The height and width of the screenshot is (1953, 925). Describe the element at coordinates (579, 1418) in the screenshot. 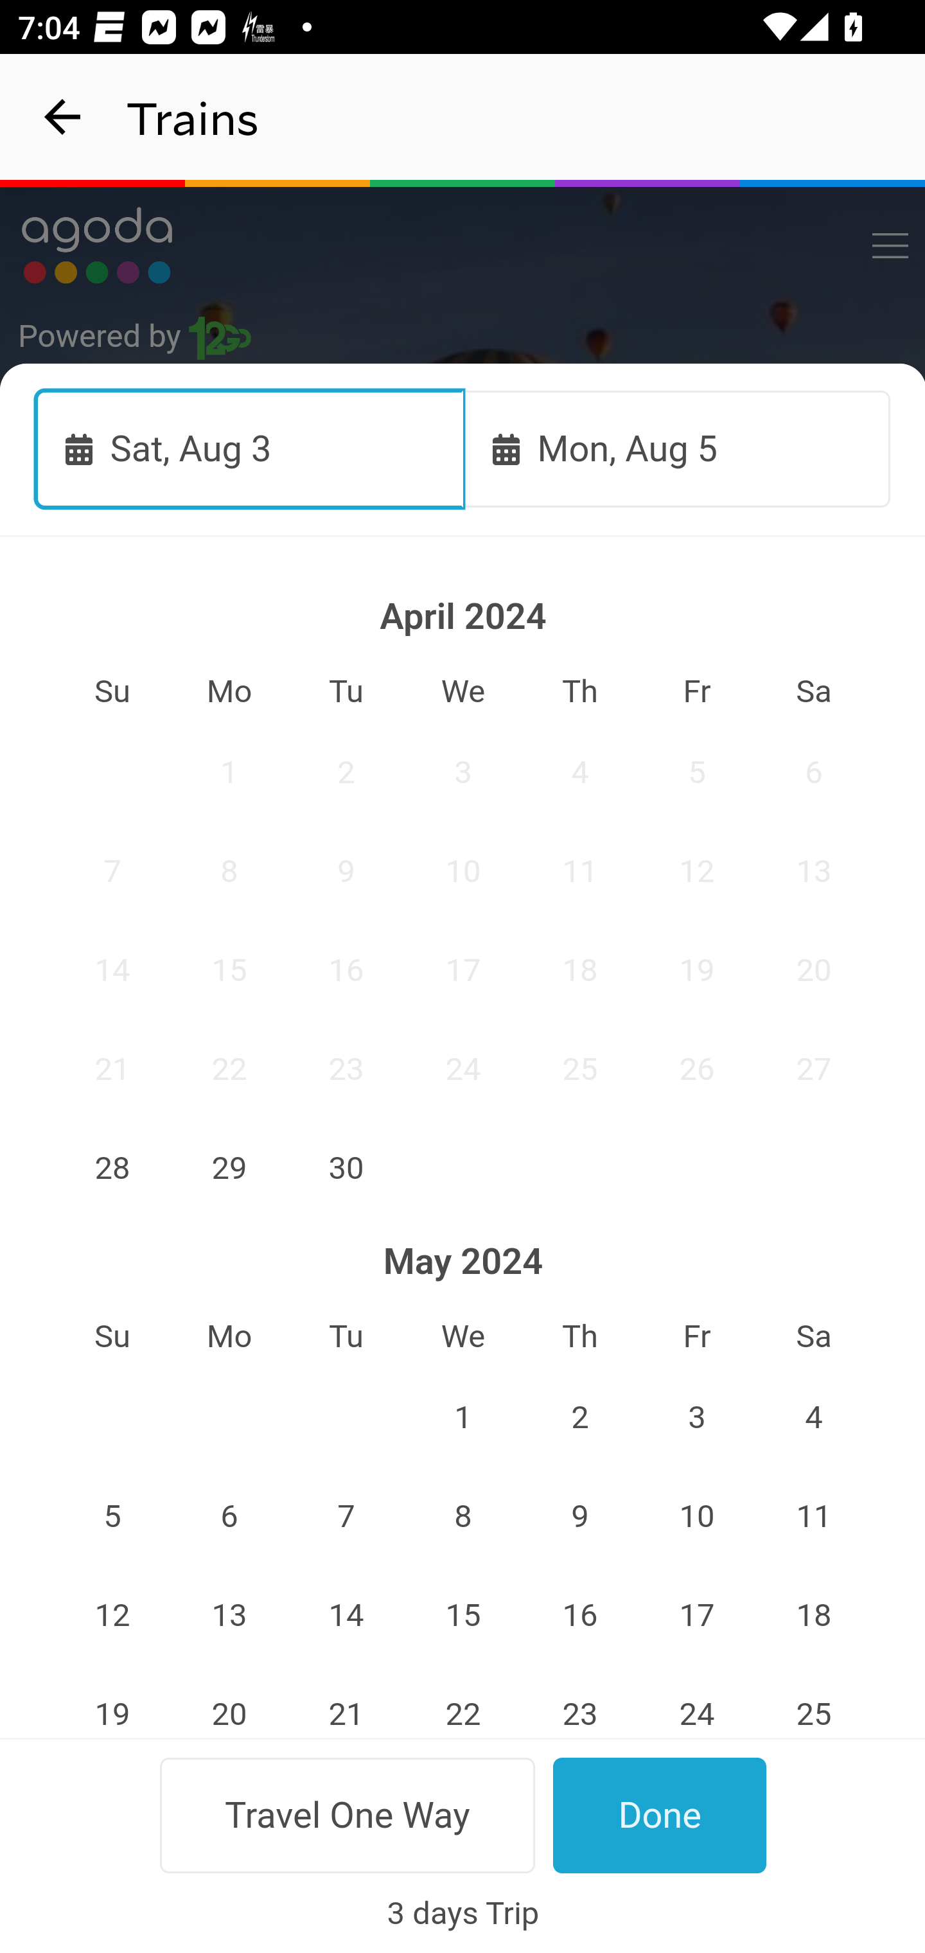

I see `2` at that location.